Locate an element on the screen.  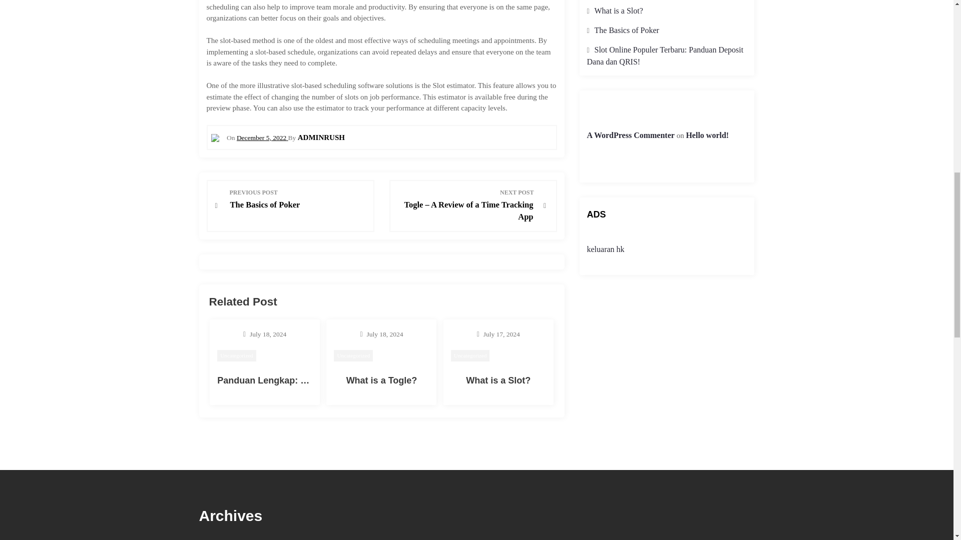
What is a Slot? is located at coordinates (498, 380).